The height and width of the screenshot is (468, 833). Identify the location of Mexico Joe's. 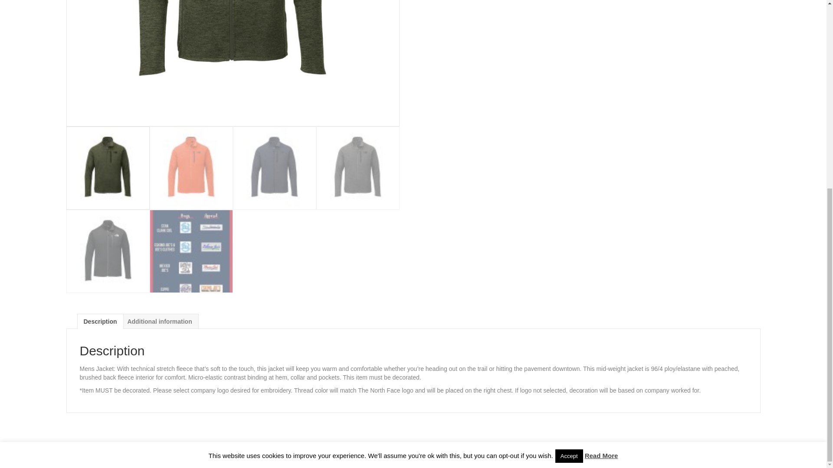
(115, 455).